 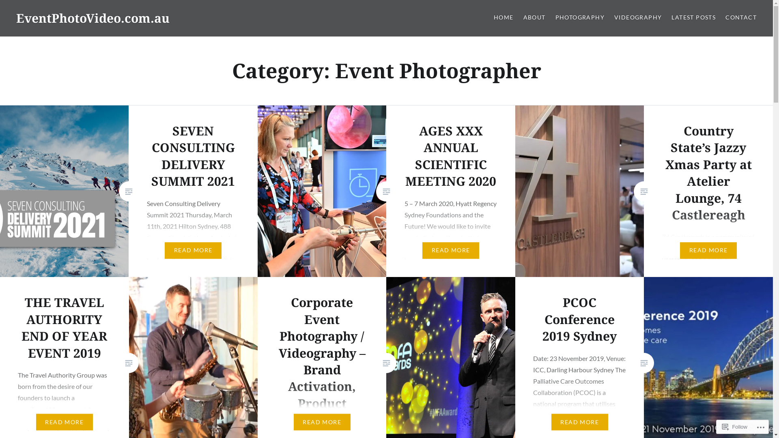 I want to click on LATEST POSTS, so click(x=694, y=18).